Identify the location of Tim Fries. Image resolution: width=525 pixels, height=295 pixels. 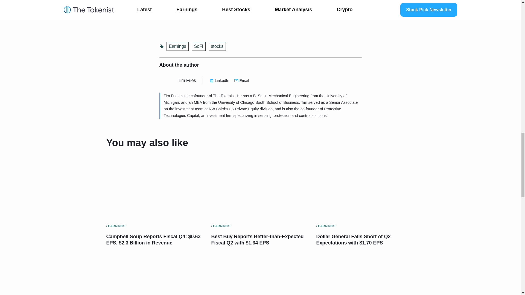
(187, 80).